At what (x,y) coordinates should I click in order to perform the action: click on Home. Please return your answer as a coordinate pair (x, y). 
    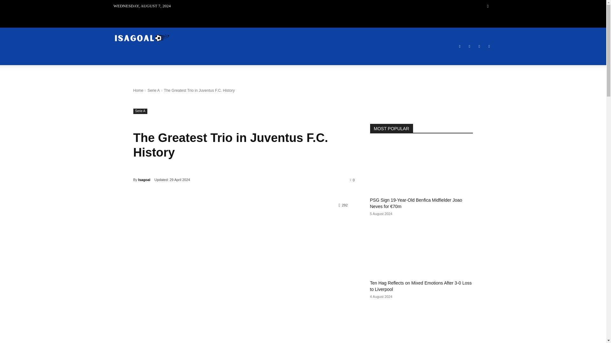
    Looking at the image, I should click on (138, 90).